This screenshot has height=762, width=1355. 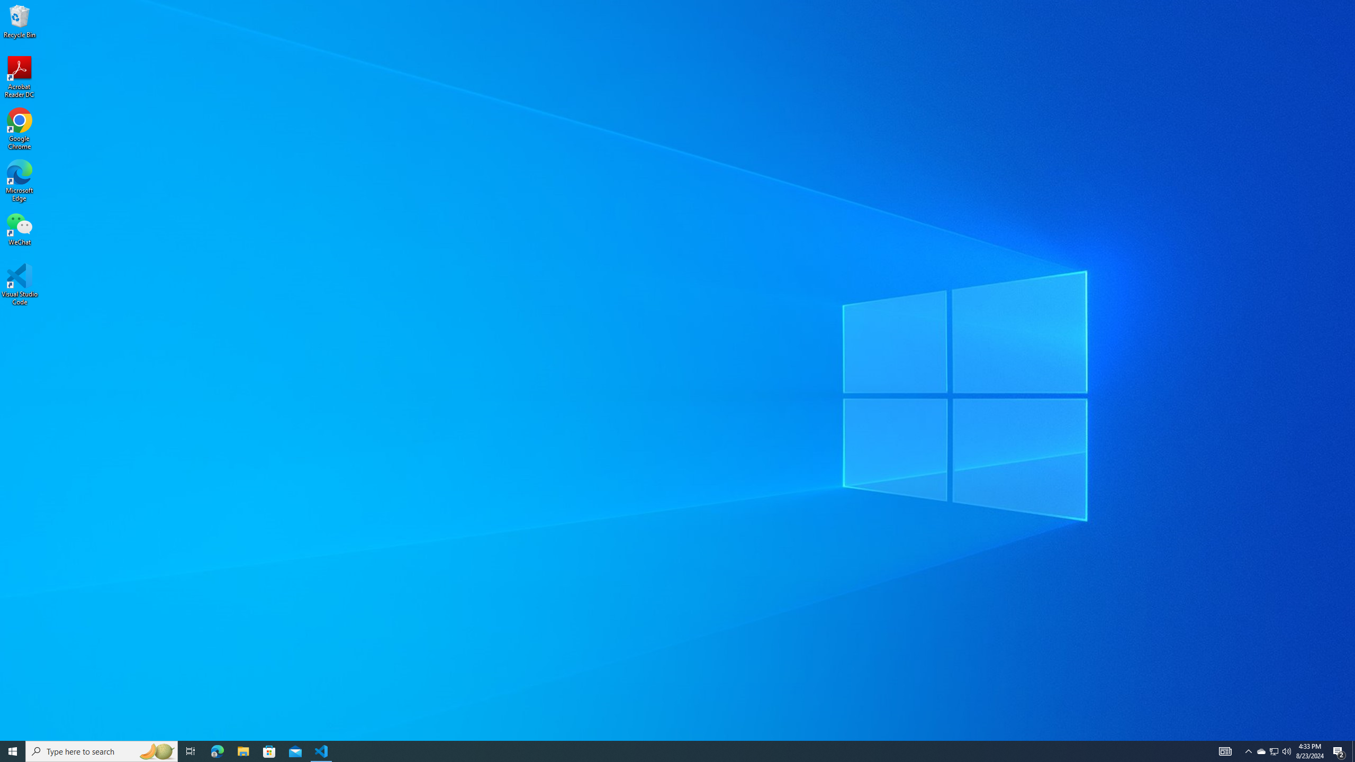 What do you see at coordinates (20, 77) in the screenshot?
I see `Acrobat Reader DC` at bounding box center [20, 77].